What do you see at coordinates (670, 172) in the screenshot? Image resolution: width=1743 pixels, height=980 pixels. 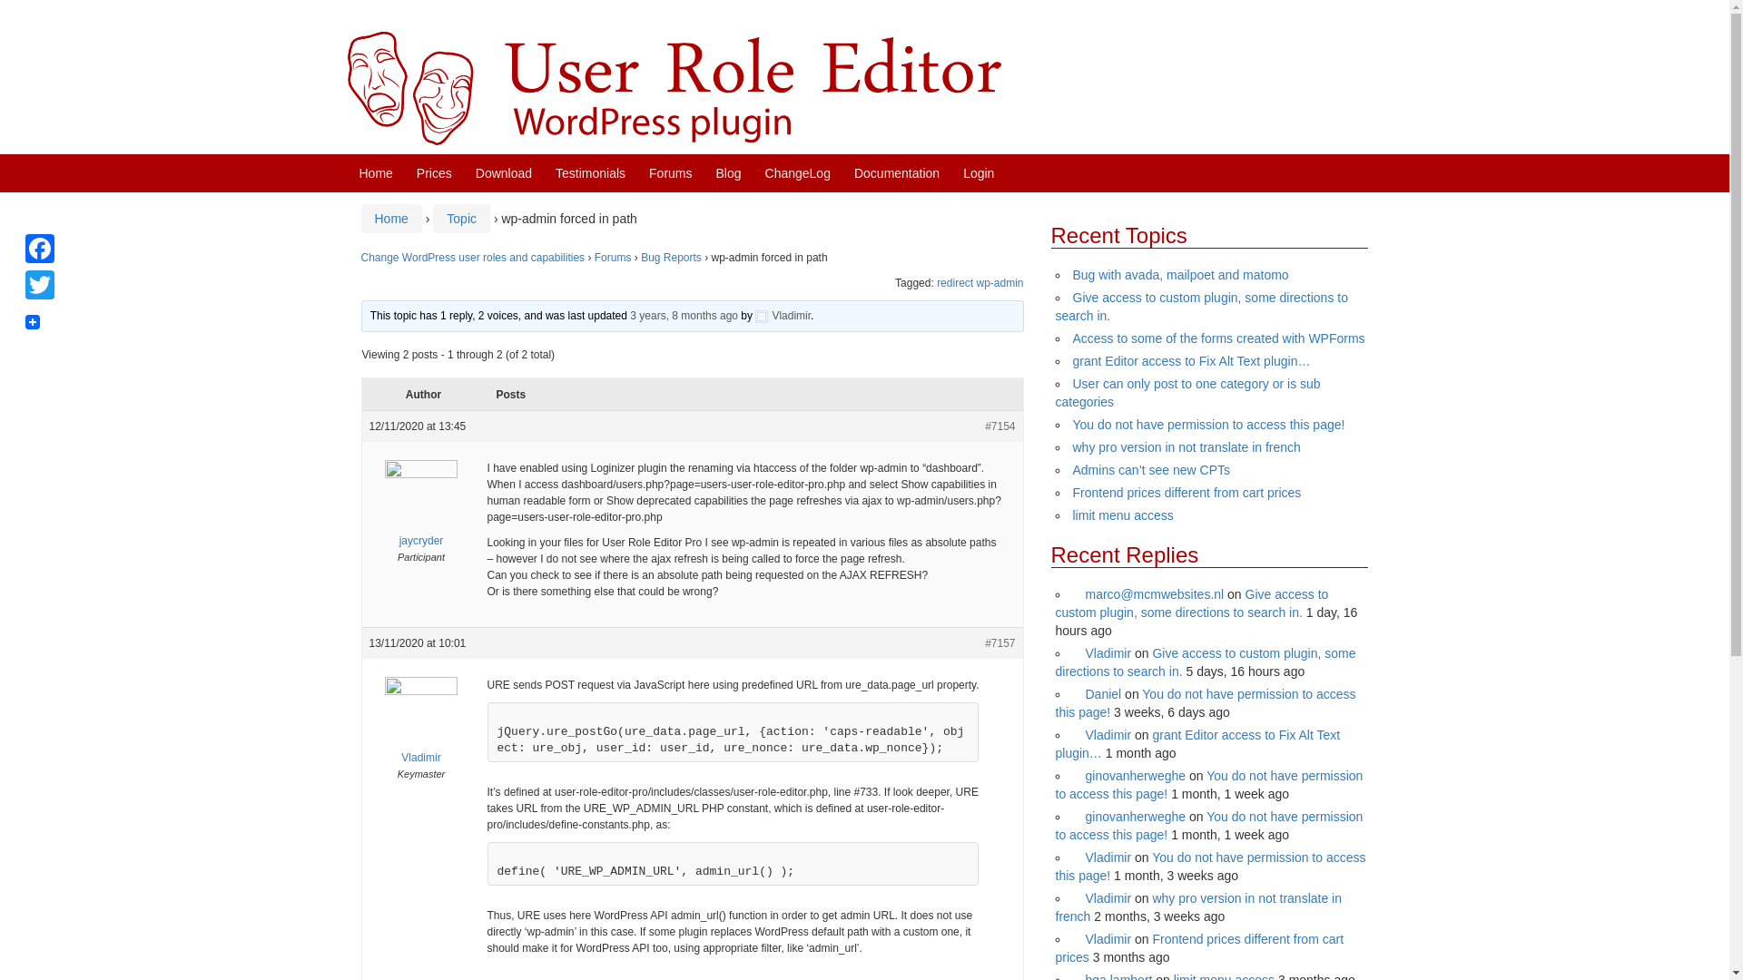 I see `Forums` at bounding box center [670, 172].